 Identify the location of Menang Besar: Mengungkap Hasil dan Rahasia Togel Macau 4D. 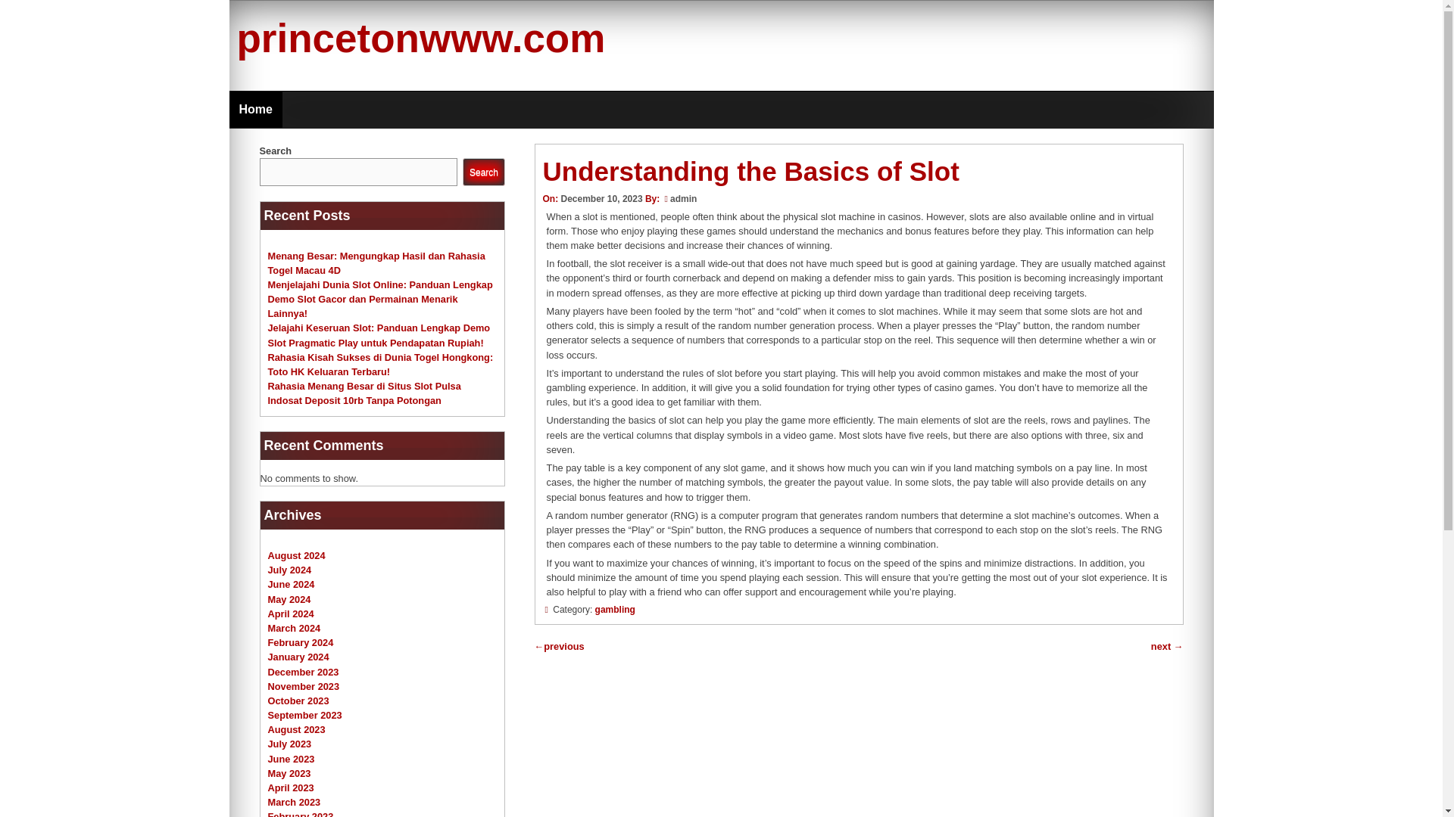
(376, 262).